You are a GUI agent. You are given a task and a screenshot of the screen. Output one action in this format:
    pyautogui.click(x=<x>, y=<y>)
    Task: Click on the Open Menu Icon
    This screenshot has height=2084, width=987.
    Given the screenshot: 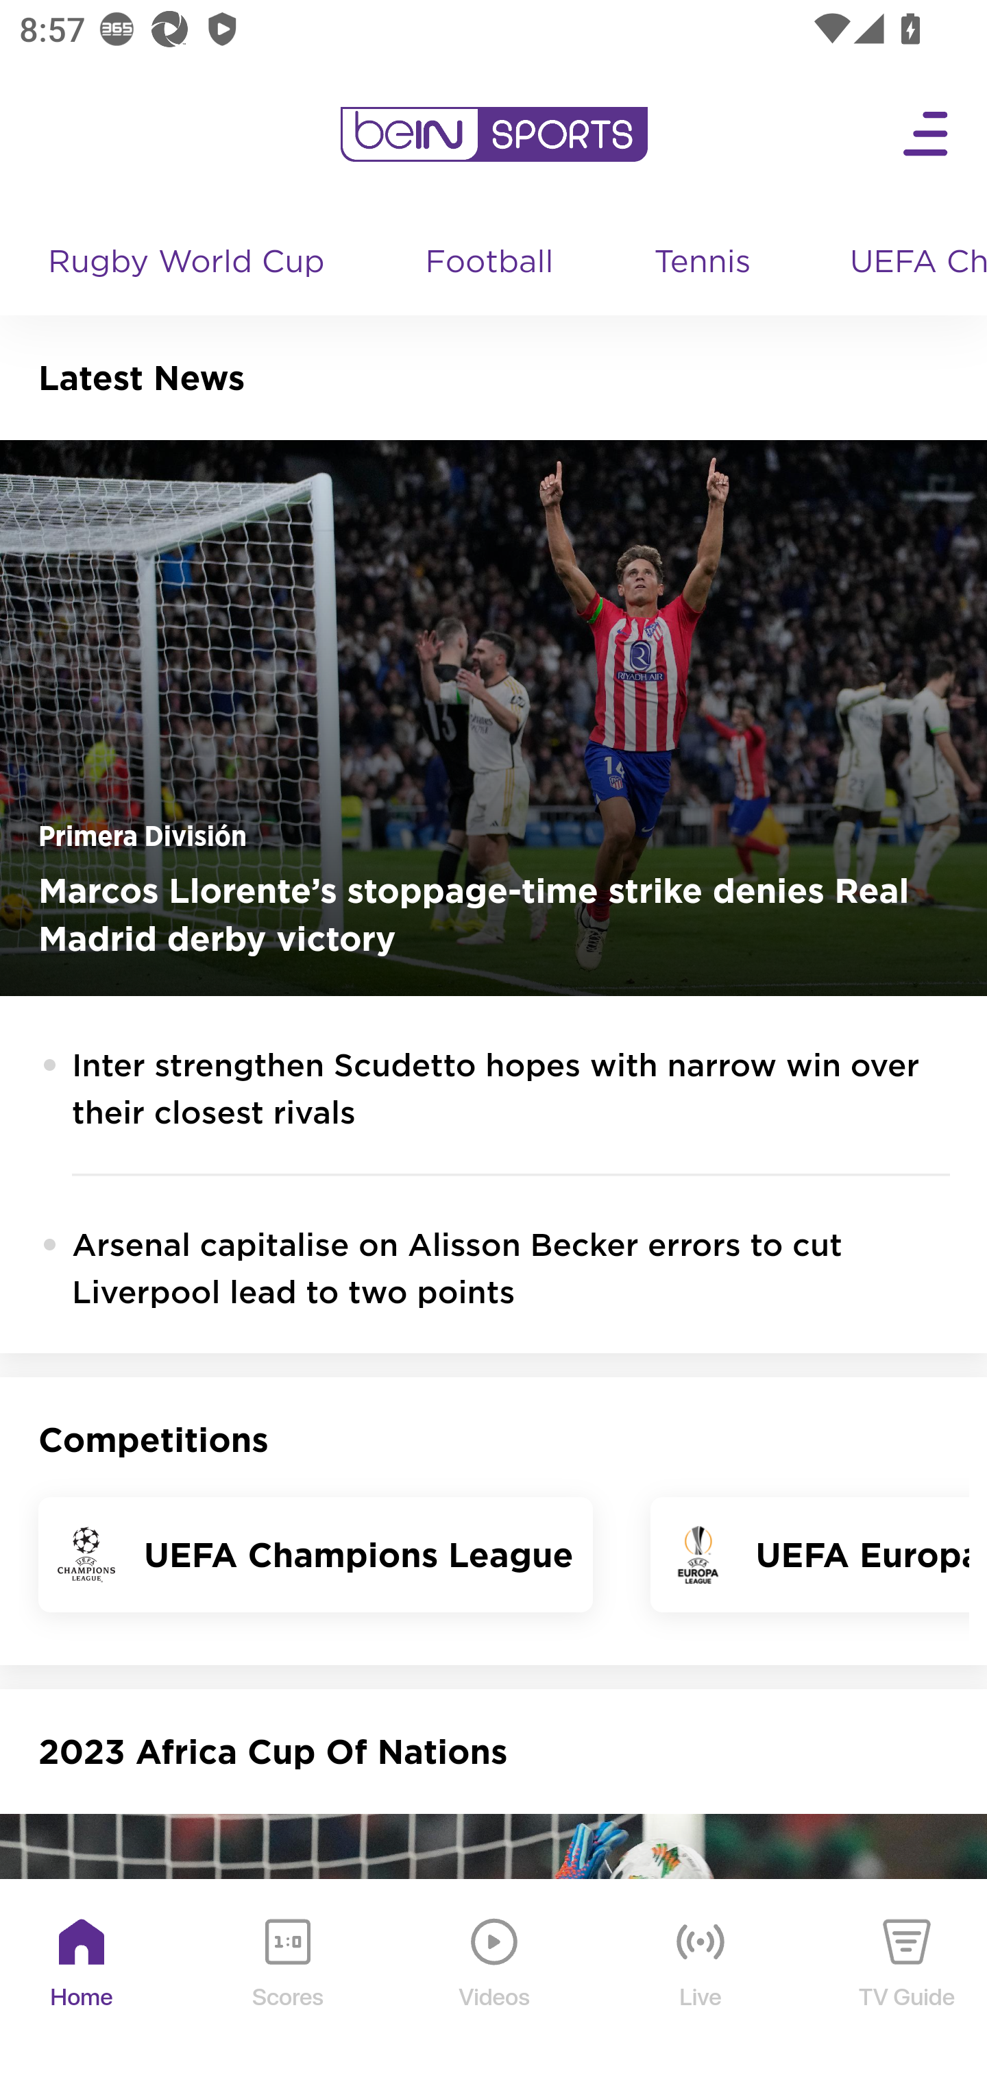 What is the action you would take?
    pyautogui.click(x=927, y=134)
    